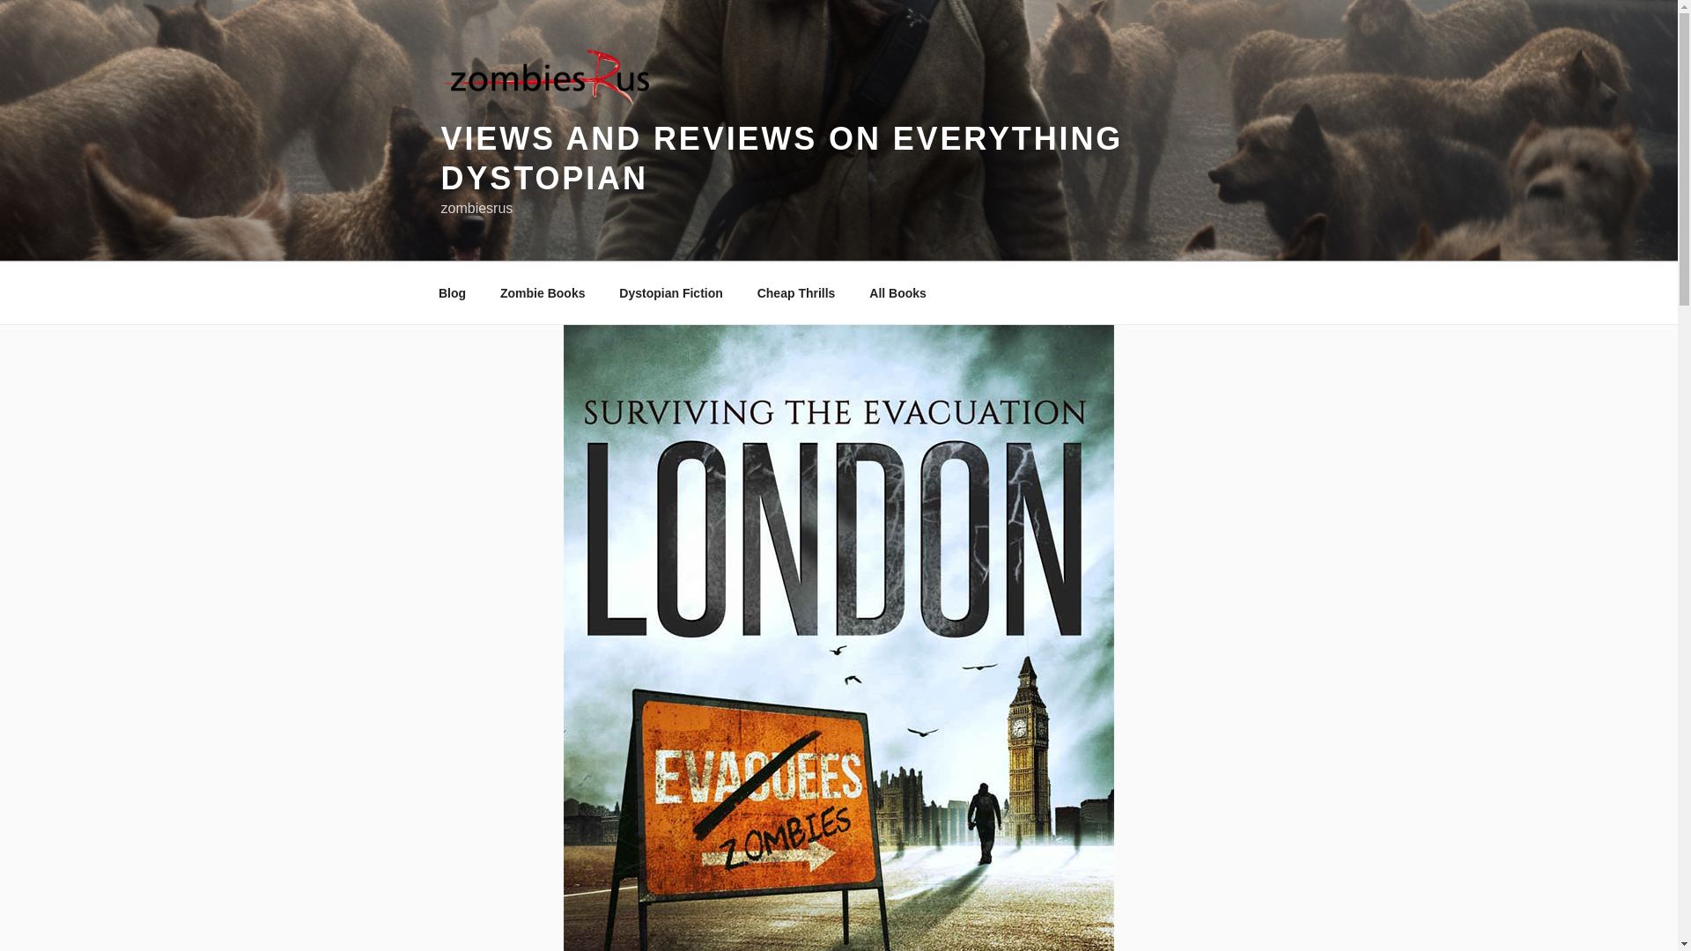  What do you see at coordinates (780, 158) in the screenshot?
I see `VIEWS AND REVIEWS ON EVERYTHING DYSTOPIAN` at bounding box center [780, 158].